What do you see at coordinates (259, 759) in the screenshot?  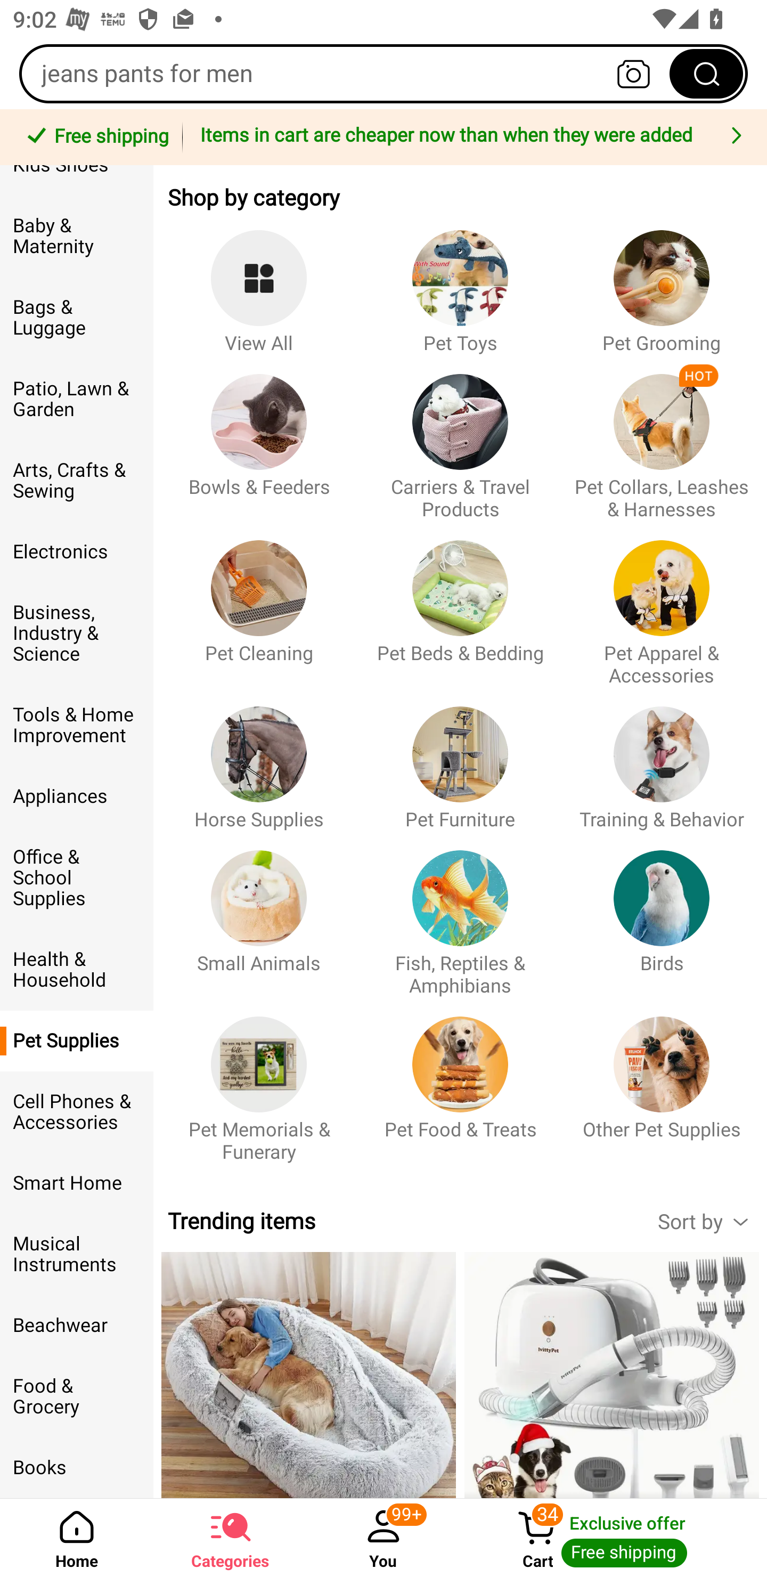 I see `Horse Supplies` at bounding box center [259, 759].